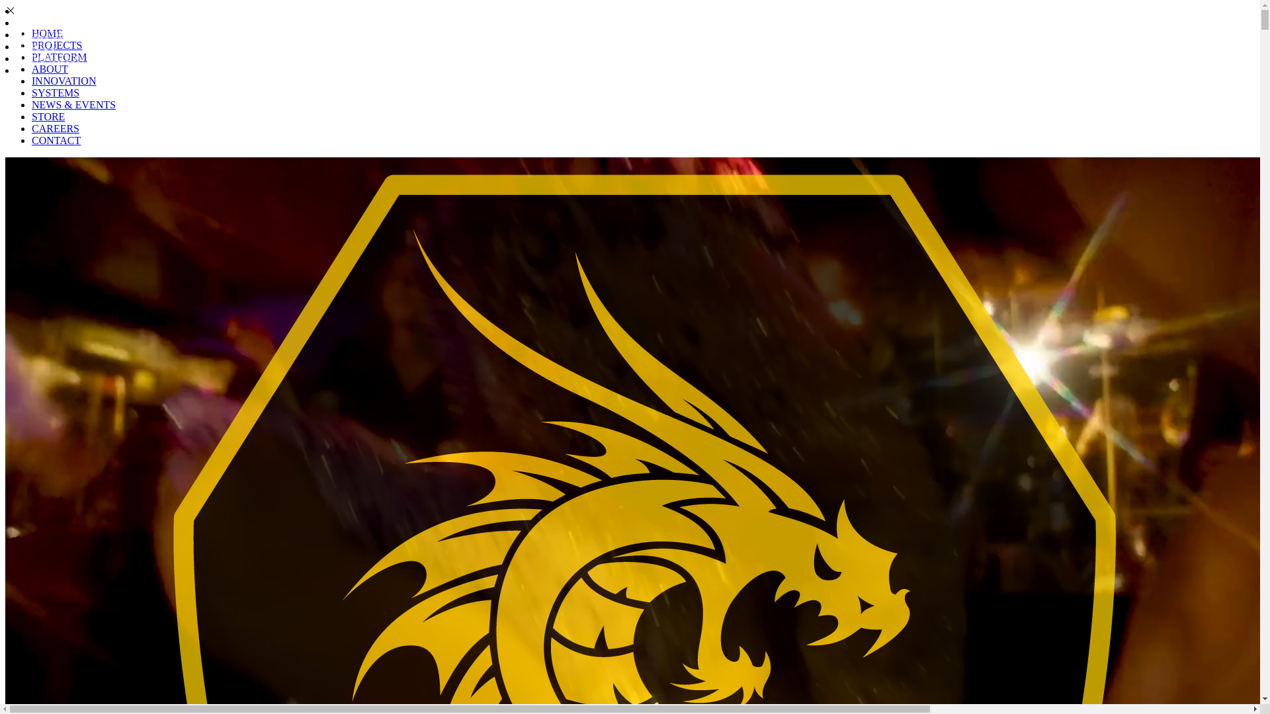  What do you see at coordinates (48, 34) in the screenshot?
I see `PLATFORM` at bounding box center [48, 34].